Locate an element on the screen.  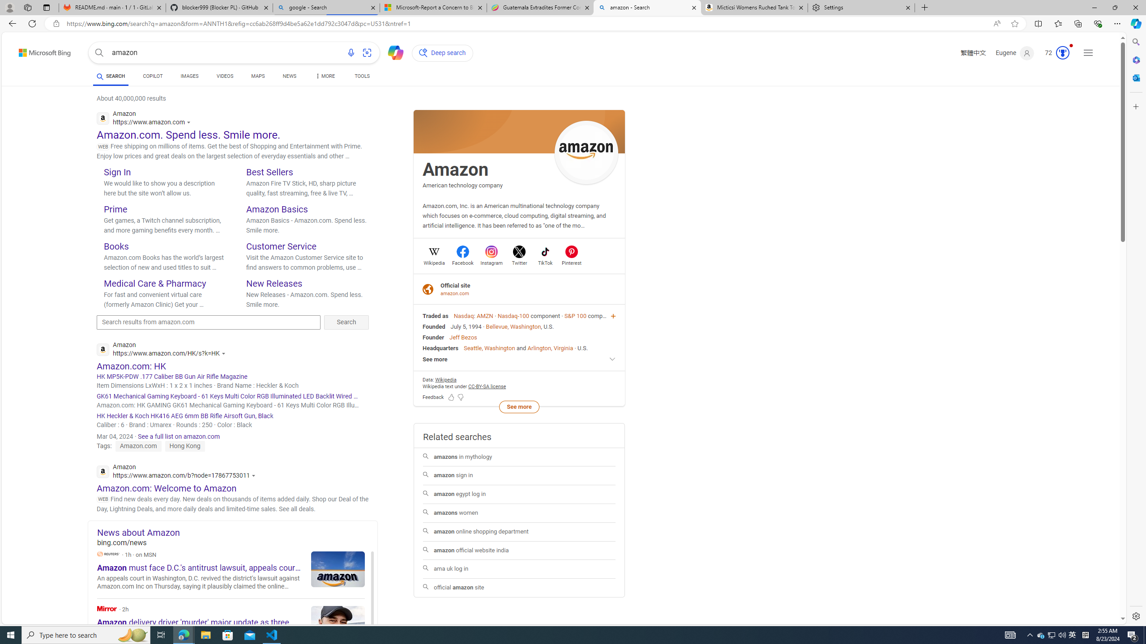
COPILOT is located at coordinates (152, 77).